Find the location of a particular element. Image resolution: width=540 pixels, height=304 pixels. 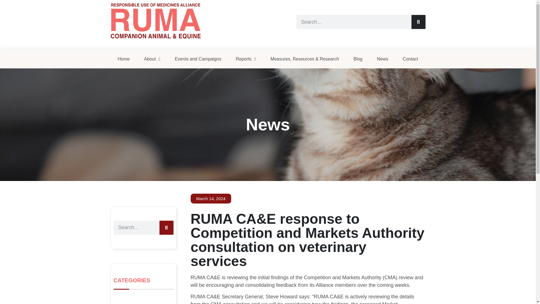

Contact is located at coordinates (410, 59).